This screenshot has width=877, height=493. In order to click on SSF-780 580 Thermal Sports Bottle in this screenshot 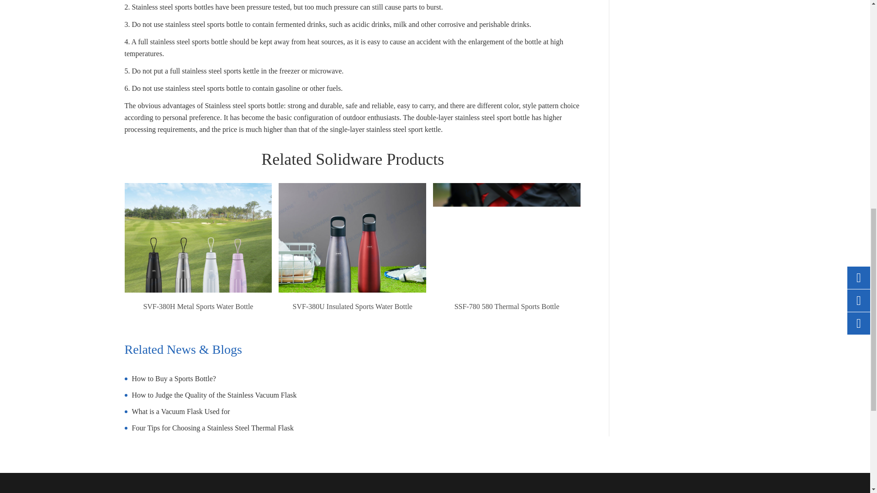, I will do `click(507, 257)`.